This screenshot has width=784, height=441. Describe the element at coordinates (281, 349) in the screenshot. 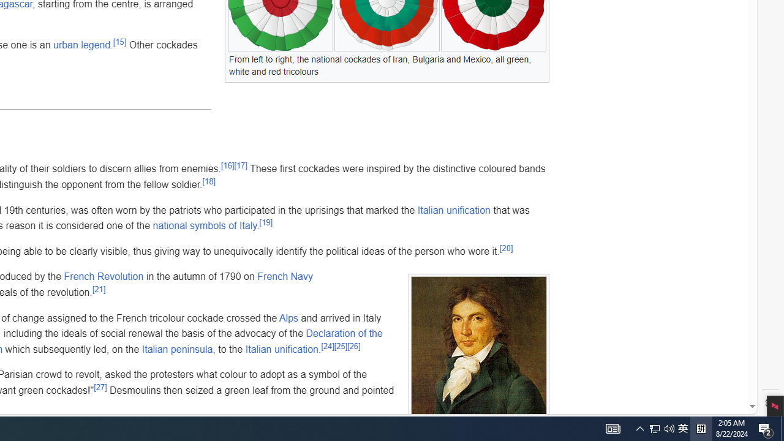

I see `Italian unification` at that location.